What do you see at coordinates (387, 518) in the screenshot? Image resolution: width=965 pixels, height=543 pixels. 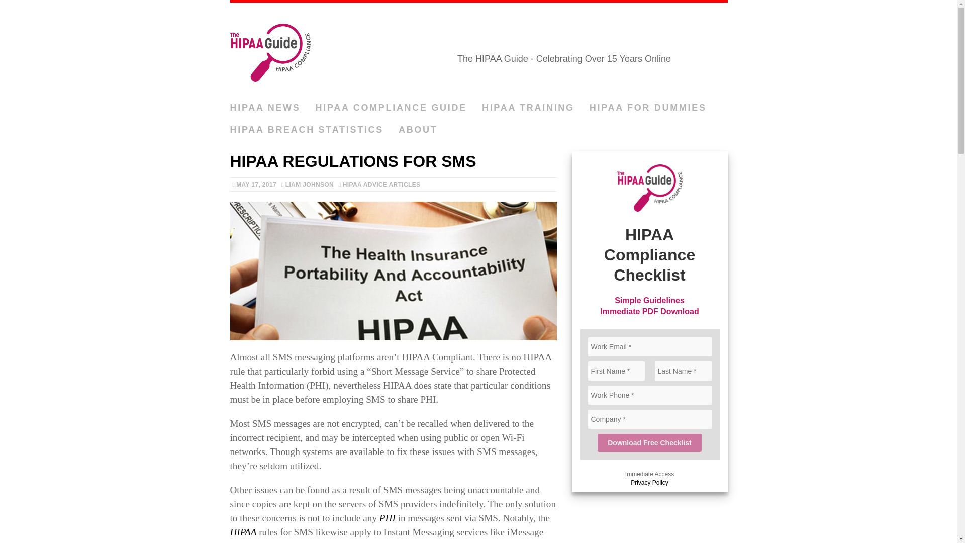 I see `PHI` at bounding box center [387, 518].